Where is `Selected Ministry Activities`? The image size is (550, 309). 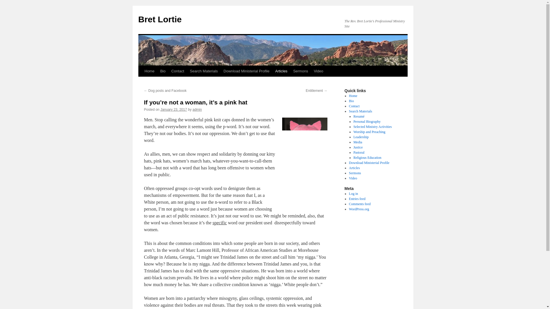 Selected Ministry Activities is located at coordinates (372, 127).